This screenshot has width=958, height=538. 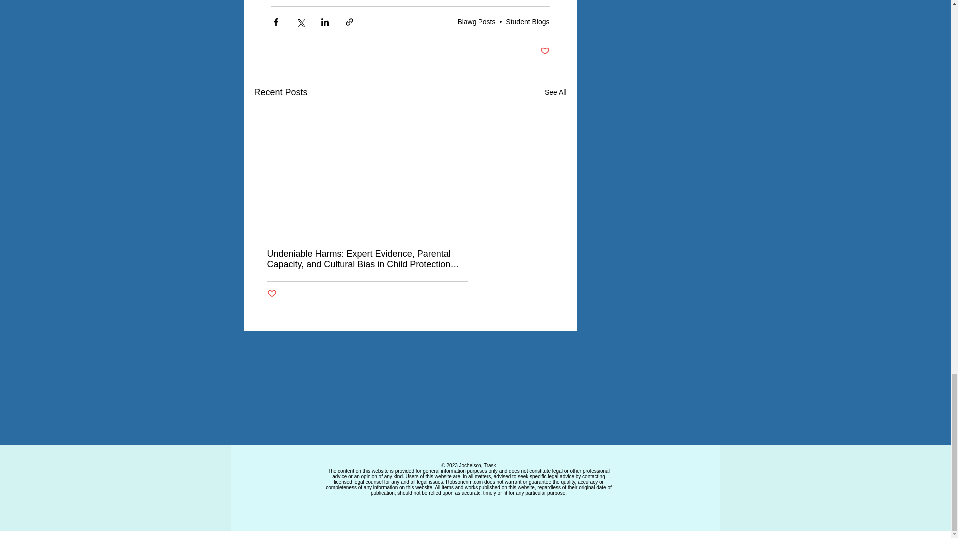 I want to click on Blawg Posts, so click(x=476, y=21).